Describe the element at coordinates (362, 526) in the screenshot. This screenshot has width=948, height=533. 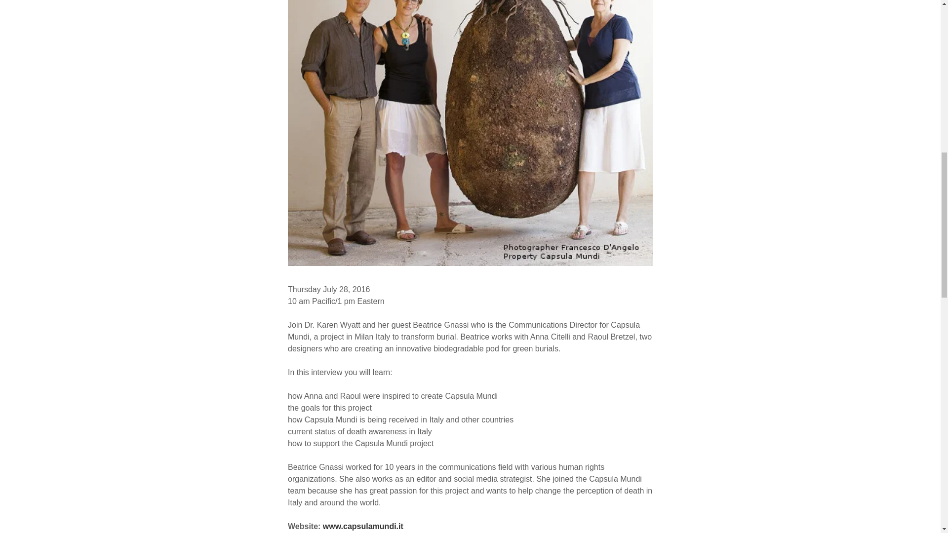
I see `www.capsulamundi.it` at that location.